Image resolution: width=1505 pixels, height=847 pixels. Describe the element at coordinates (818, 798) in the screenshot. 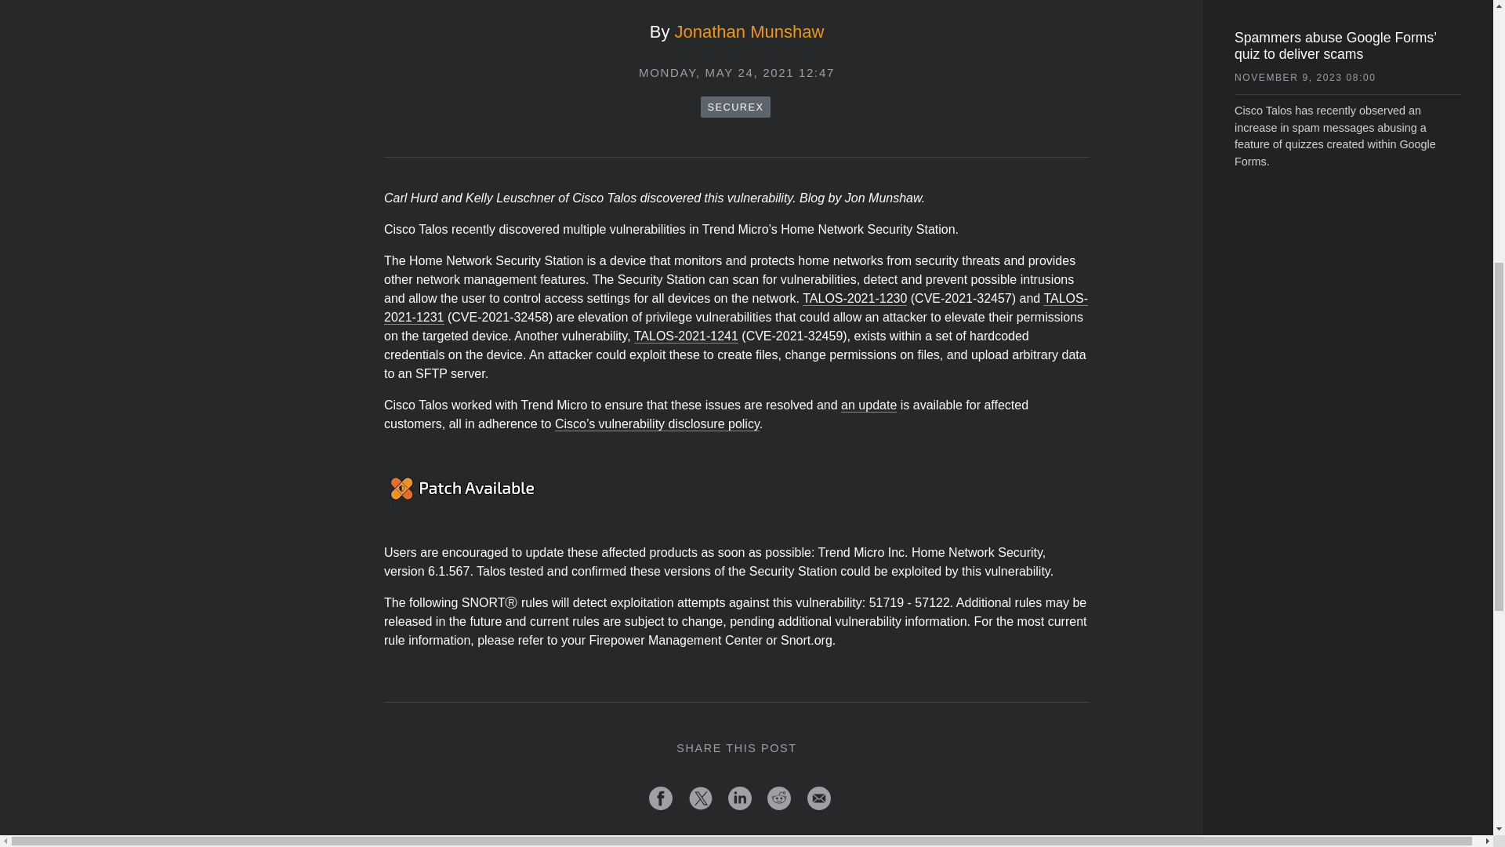

I see `Email This` at that location.